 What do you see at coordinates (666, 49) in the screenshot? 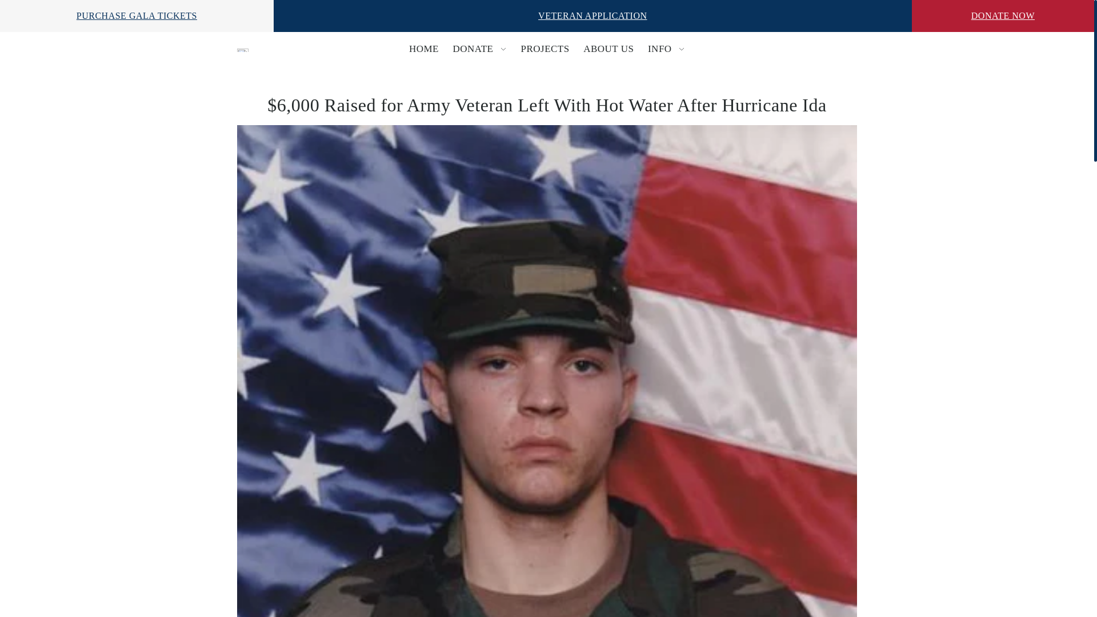
I see `INFO` at bounding box center [666, 49].